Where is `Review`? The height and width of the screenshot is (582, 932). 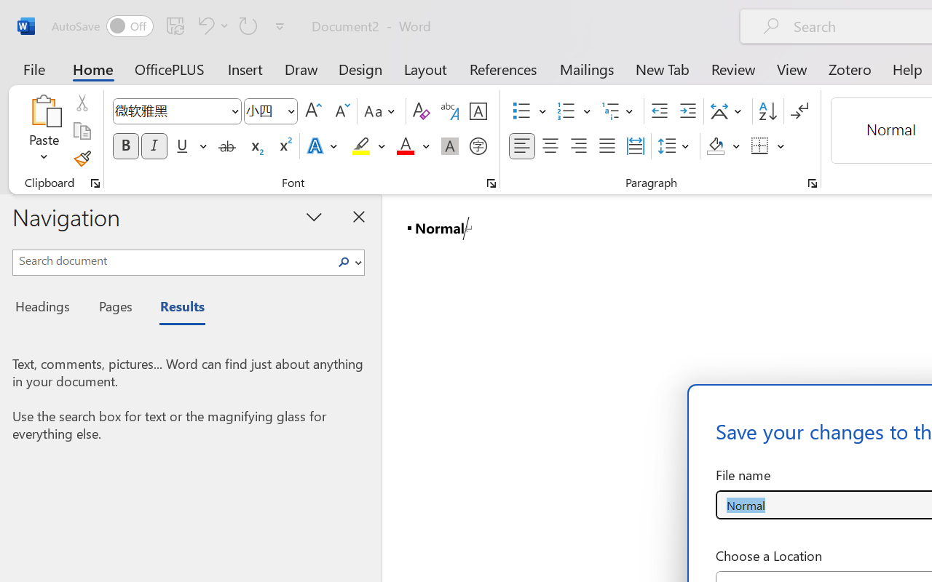
Review is located at coordinates (733, 68).